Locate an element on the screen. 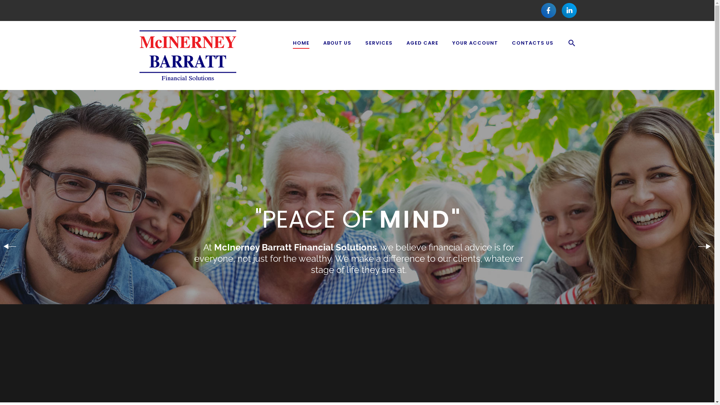 This screenshot has width=720, height=405. SERVICES is located at coordinates (379, 43).